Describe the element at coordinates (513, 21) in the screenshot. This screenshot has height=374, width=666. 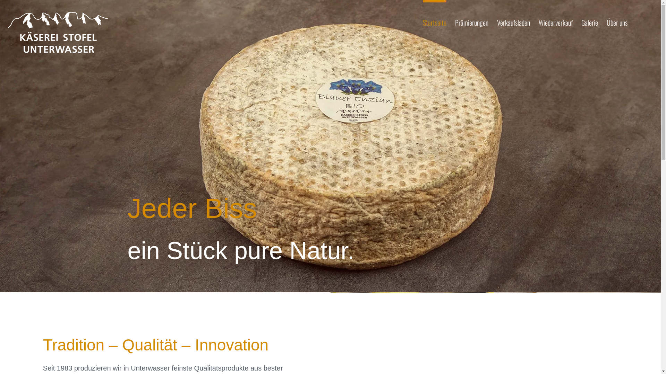
I see `Verkaufsladen` at that location.